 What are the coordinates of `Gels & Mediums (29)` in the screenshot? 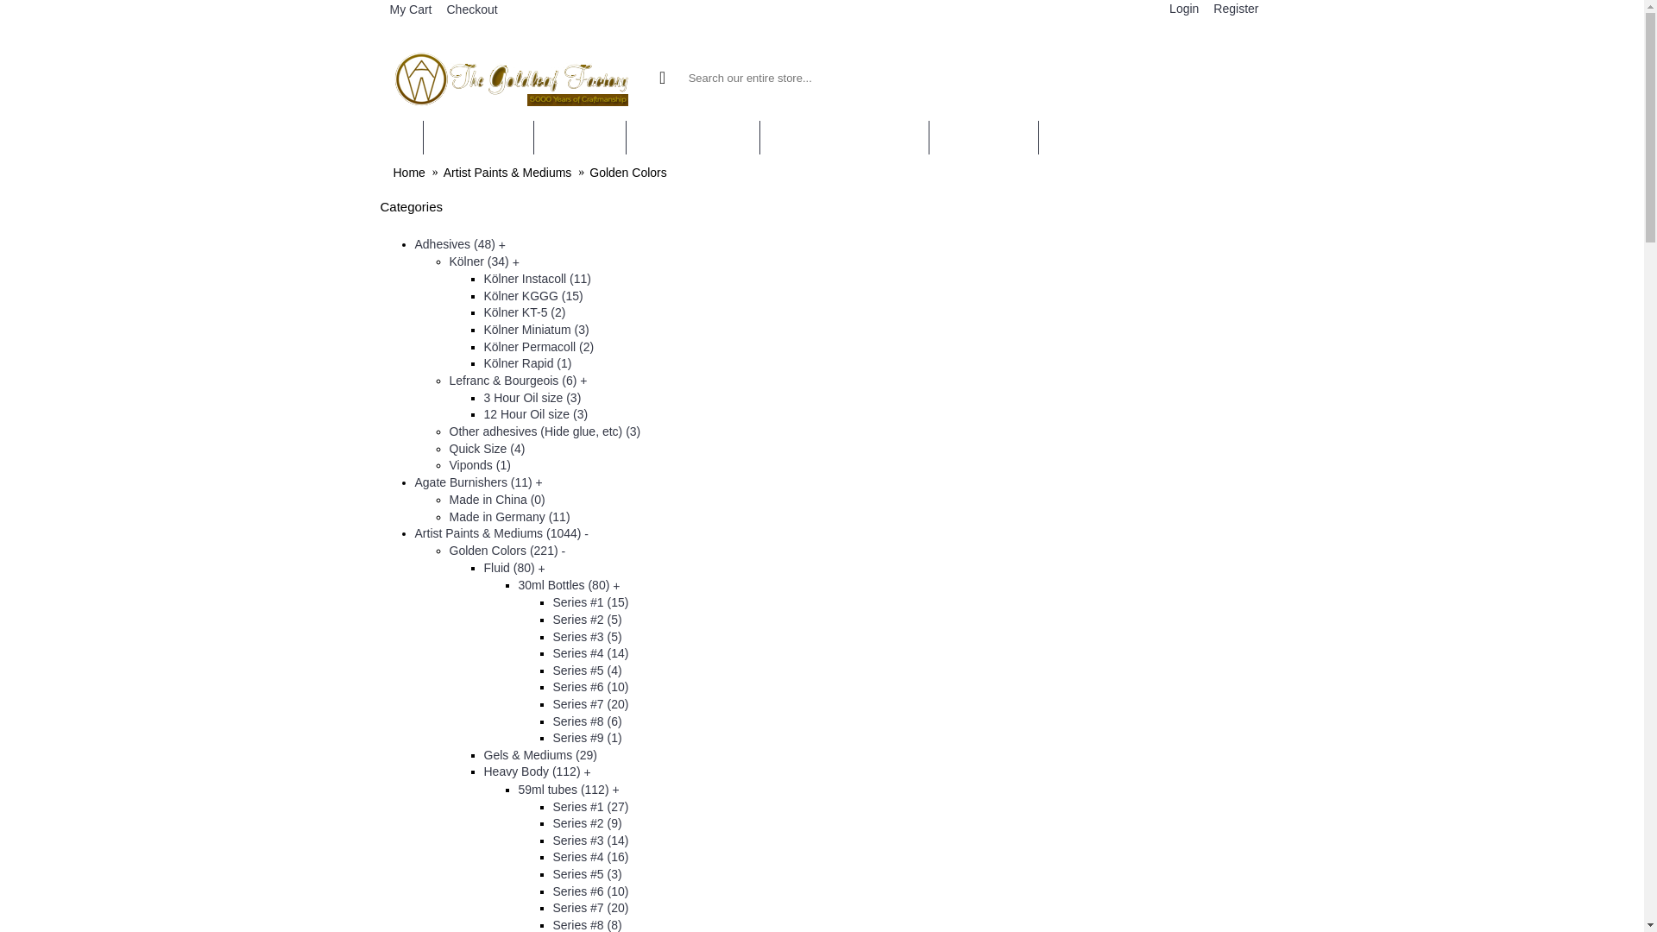 It's located at (540, 754).